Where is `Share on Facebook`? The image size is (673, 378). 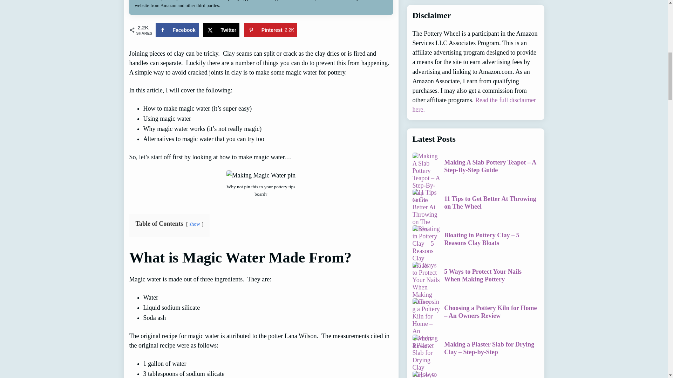
Share on Facebook is located at coordinates (177, 30).